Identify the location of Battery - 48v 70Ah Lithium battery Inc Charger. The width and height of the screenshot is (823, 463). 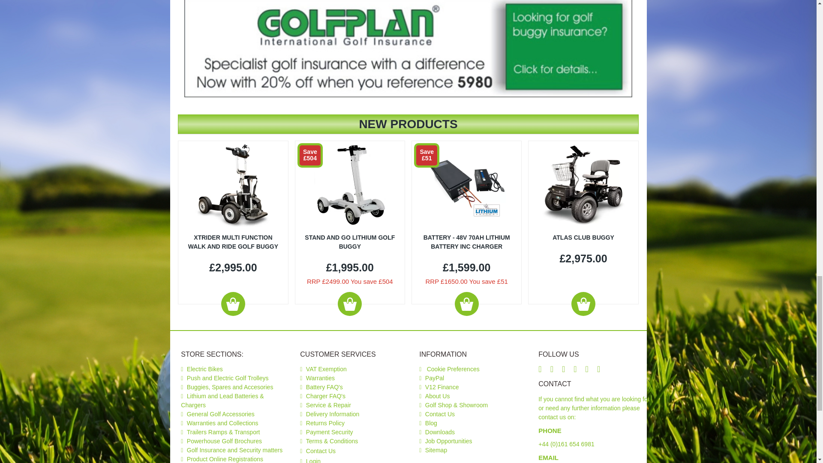
(466, 184).